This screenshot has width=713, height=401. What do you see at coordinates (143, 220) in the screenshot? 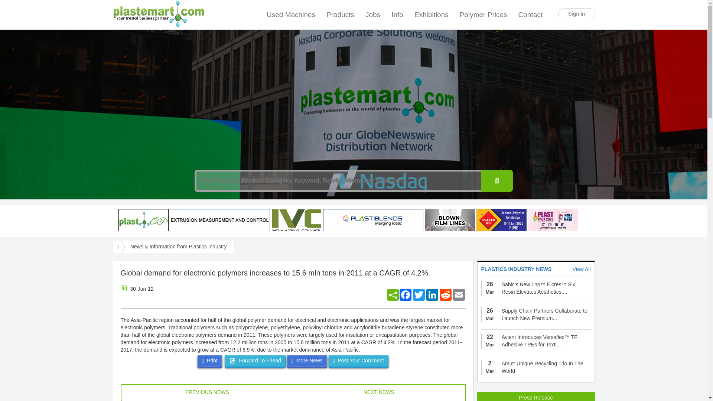
I see `plasterpHome` at bounding box center [143, 220].